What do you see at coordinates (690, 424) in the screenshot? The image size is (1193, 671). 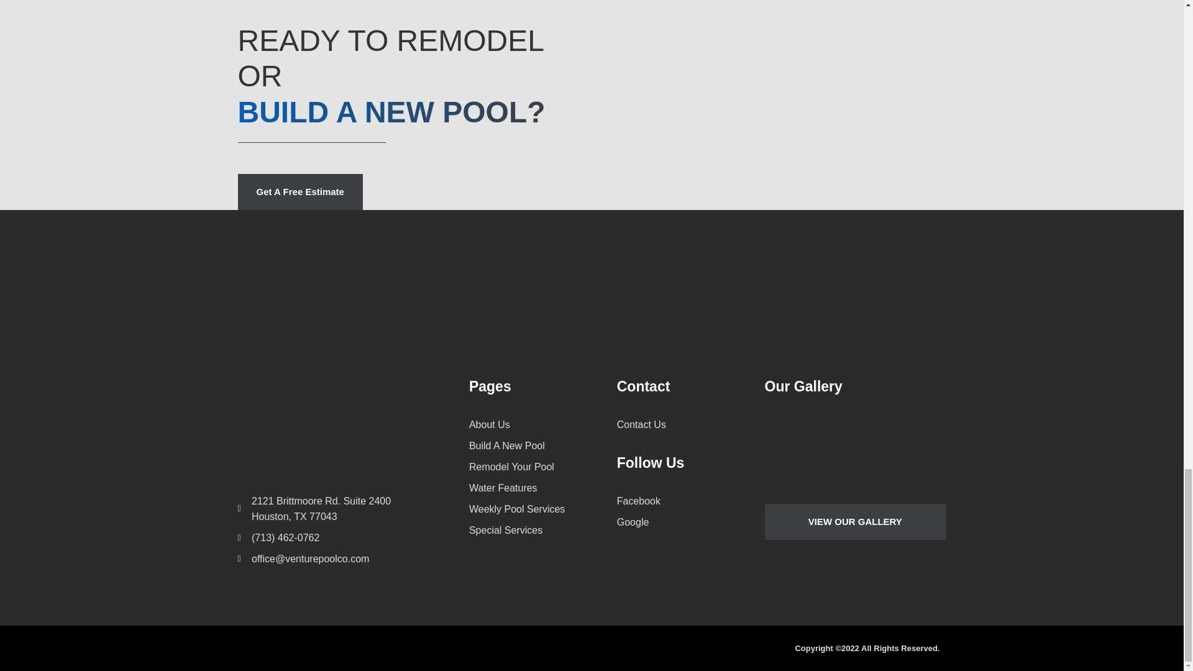 I see `Contact Us` at bounding box center [690, 424].